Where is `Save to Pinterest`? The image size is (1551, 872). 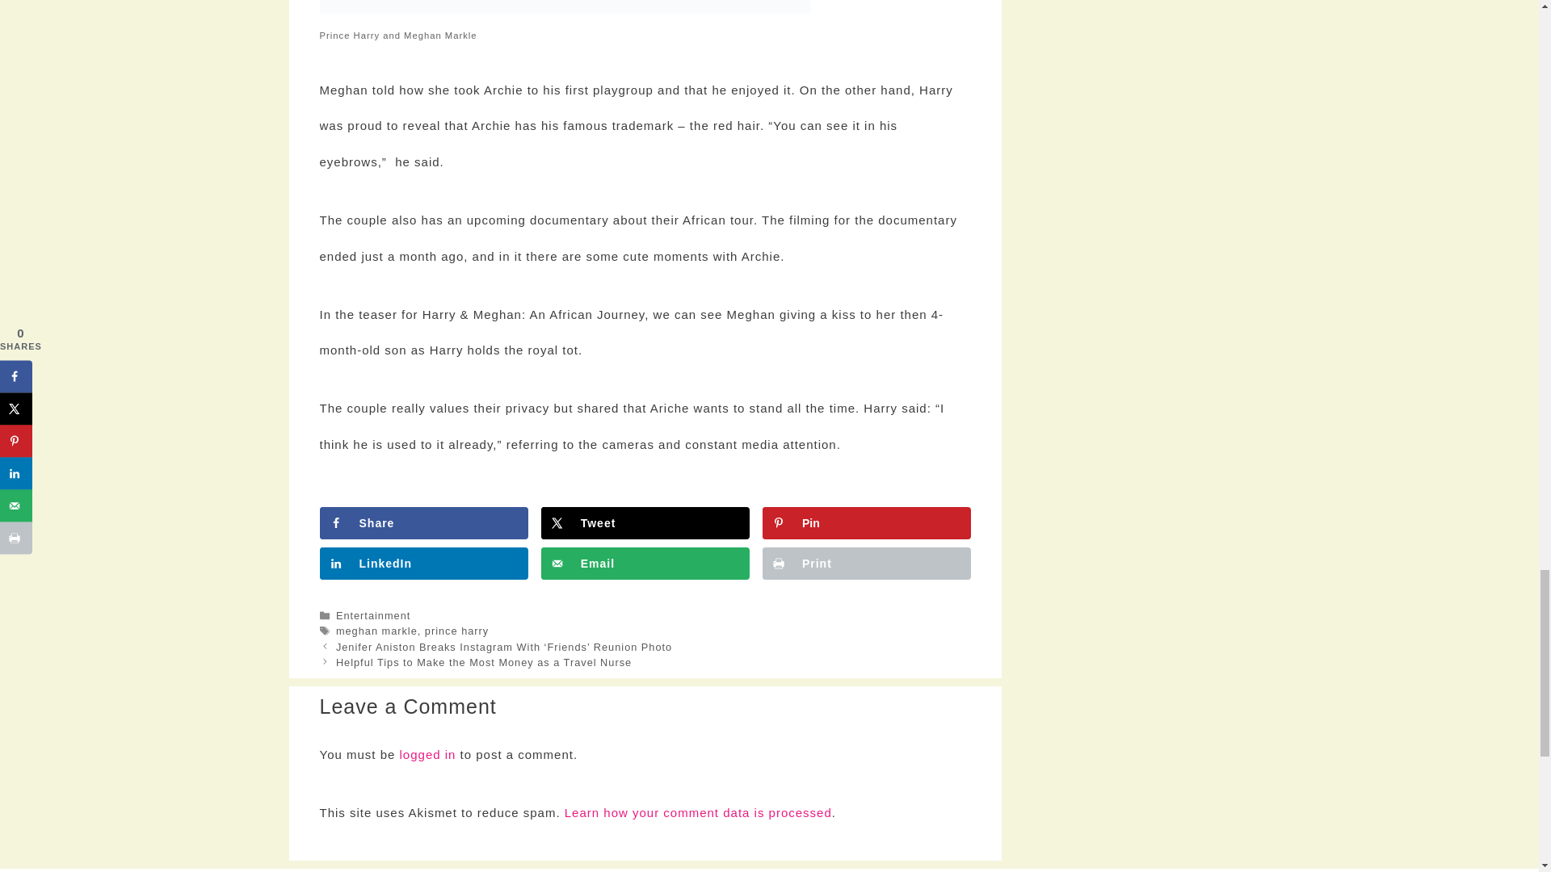 Save to Pinterest is located at coordinates (866, 523).